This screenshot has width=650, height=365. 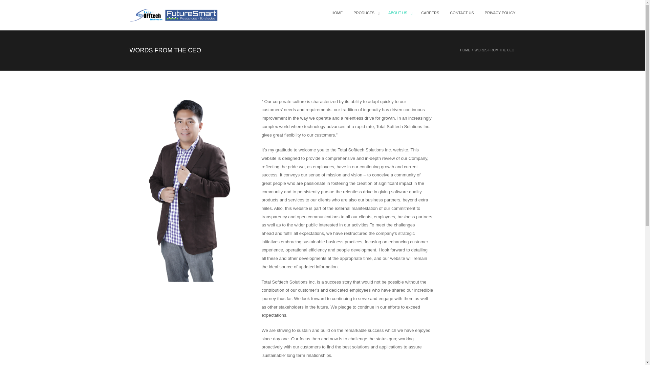 I want to click on PRIVACY POLICY, so click(x=497, y=13).